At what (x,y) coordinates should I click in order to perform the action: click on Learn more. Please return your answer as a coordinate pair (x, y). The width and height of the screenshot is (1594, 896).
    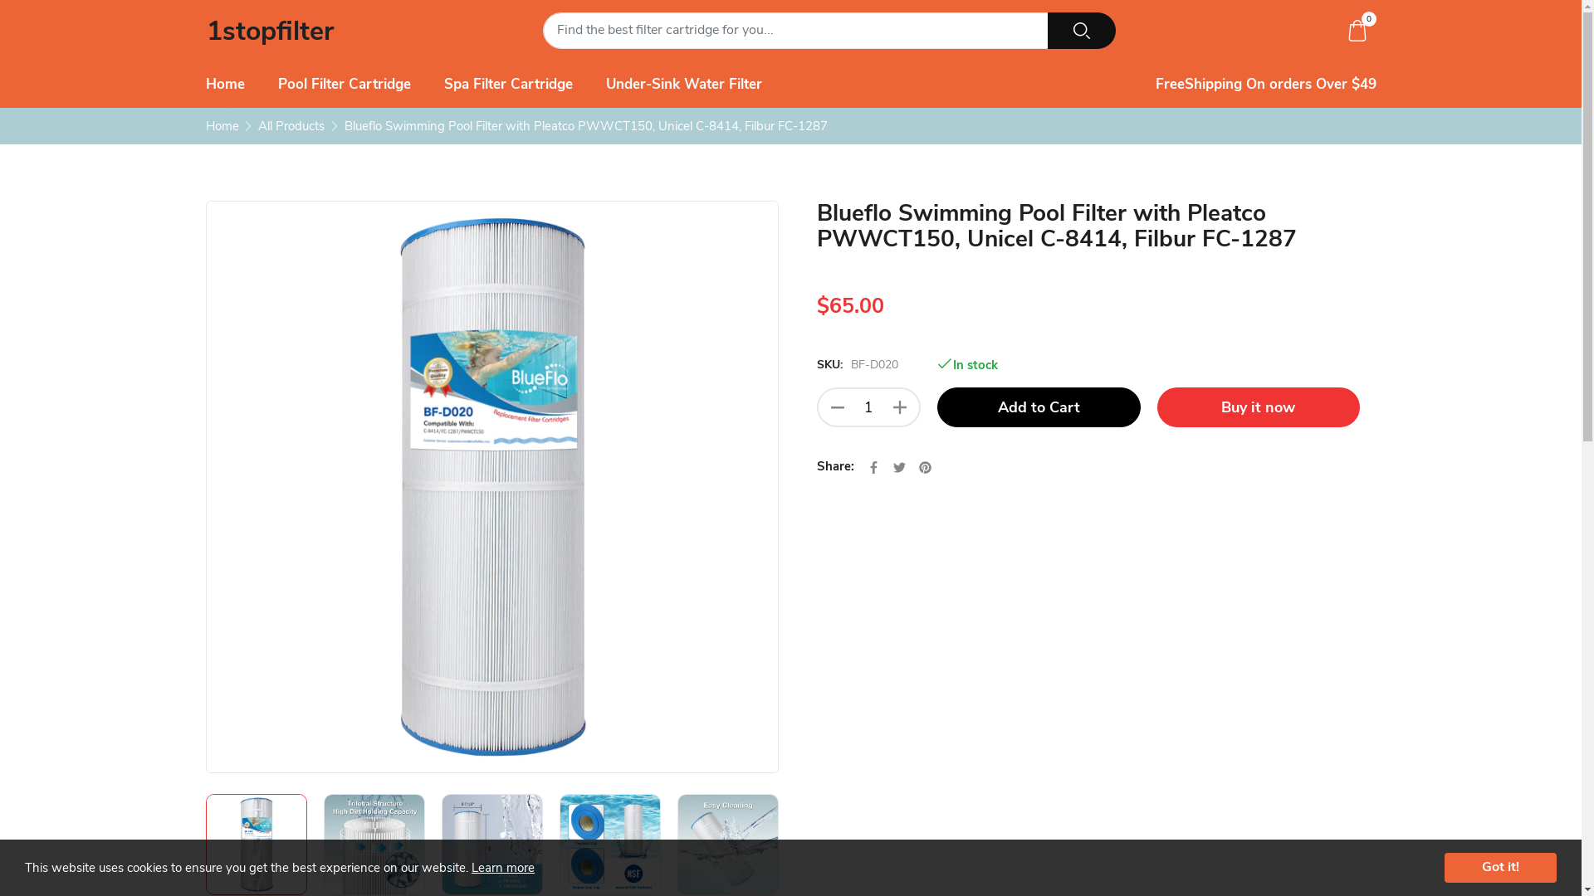
    Looking at the image, I should click on (503, 868).